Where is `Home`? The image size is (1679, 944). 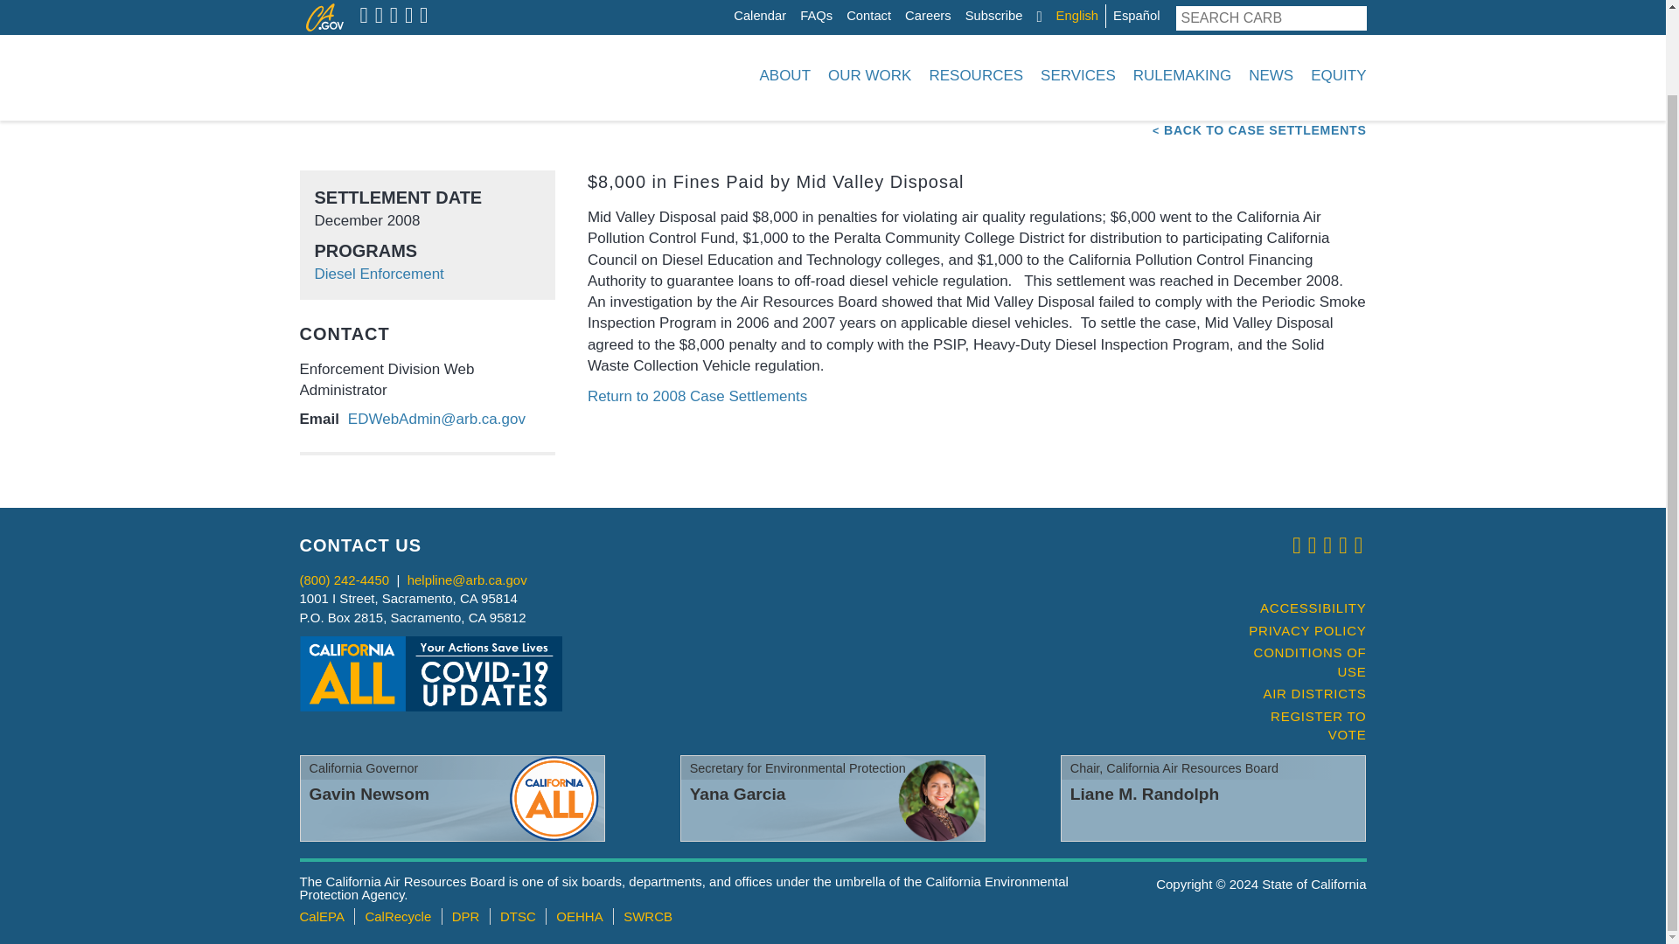
Home is located at coordinates (408, 3).